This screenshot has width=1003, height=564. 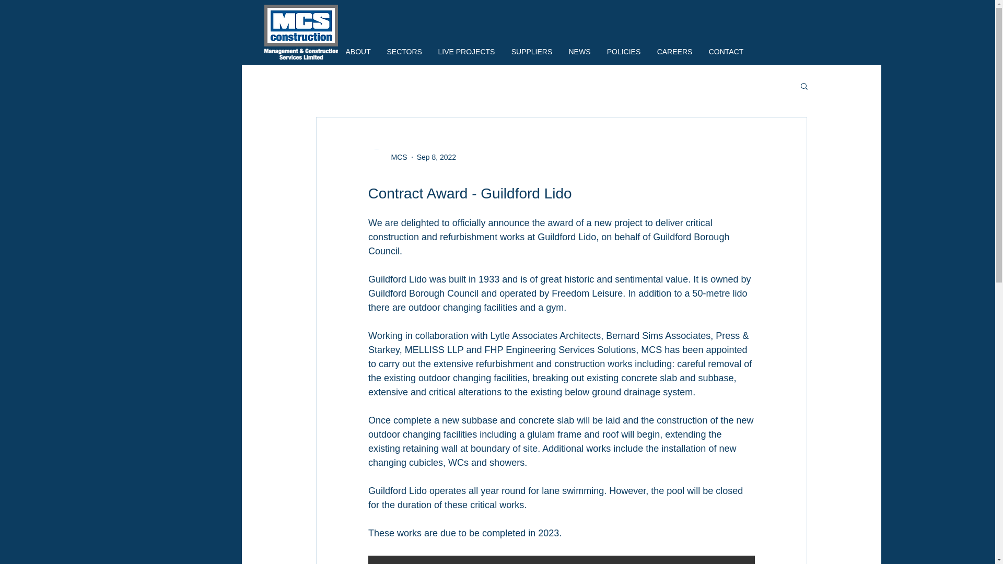 I want to click on Guildford Borough Council, so click(x=550, y=244).